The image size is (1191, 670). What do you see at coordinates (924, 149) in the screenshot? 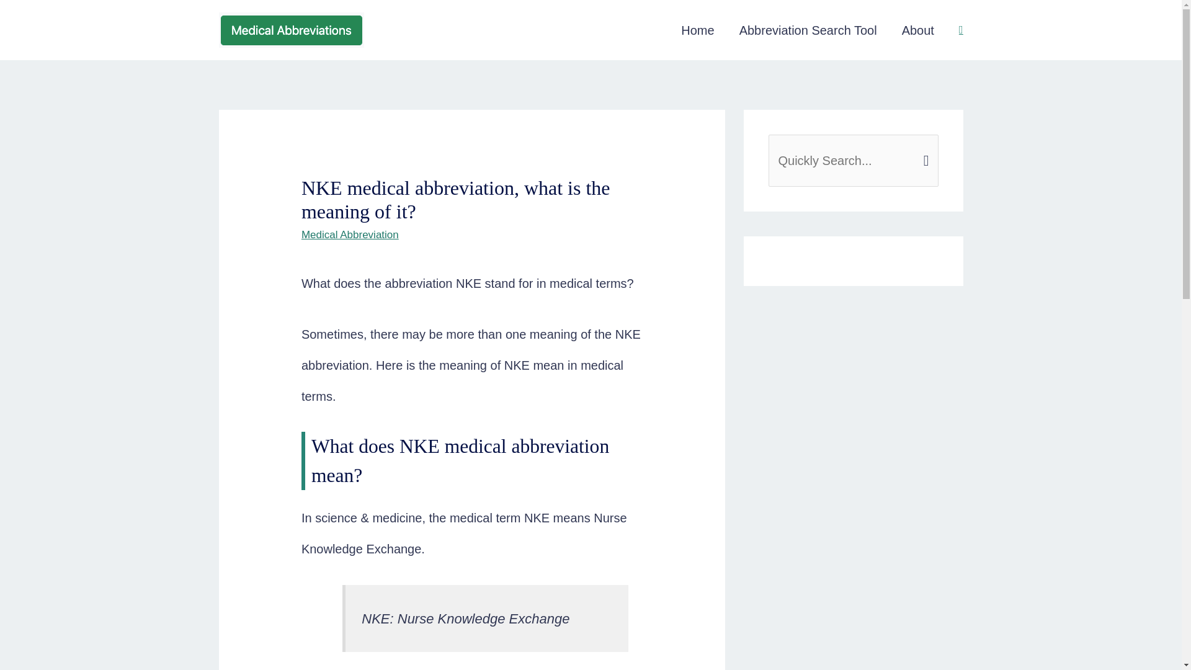
I see `Search` at bounding box center [924, 149].